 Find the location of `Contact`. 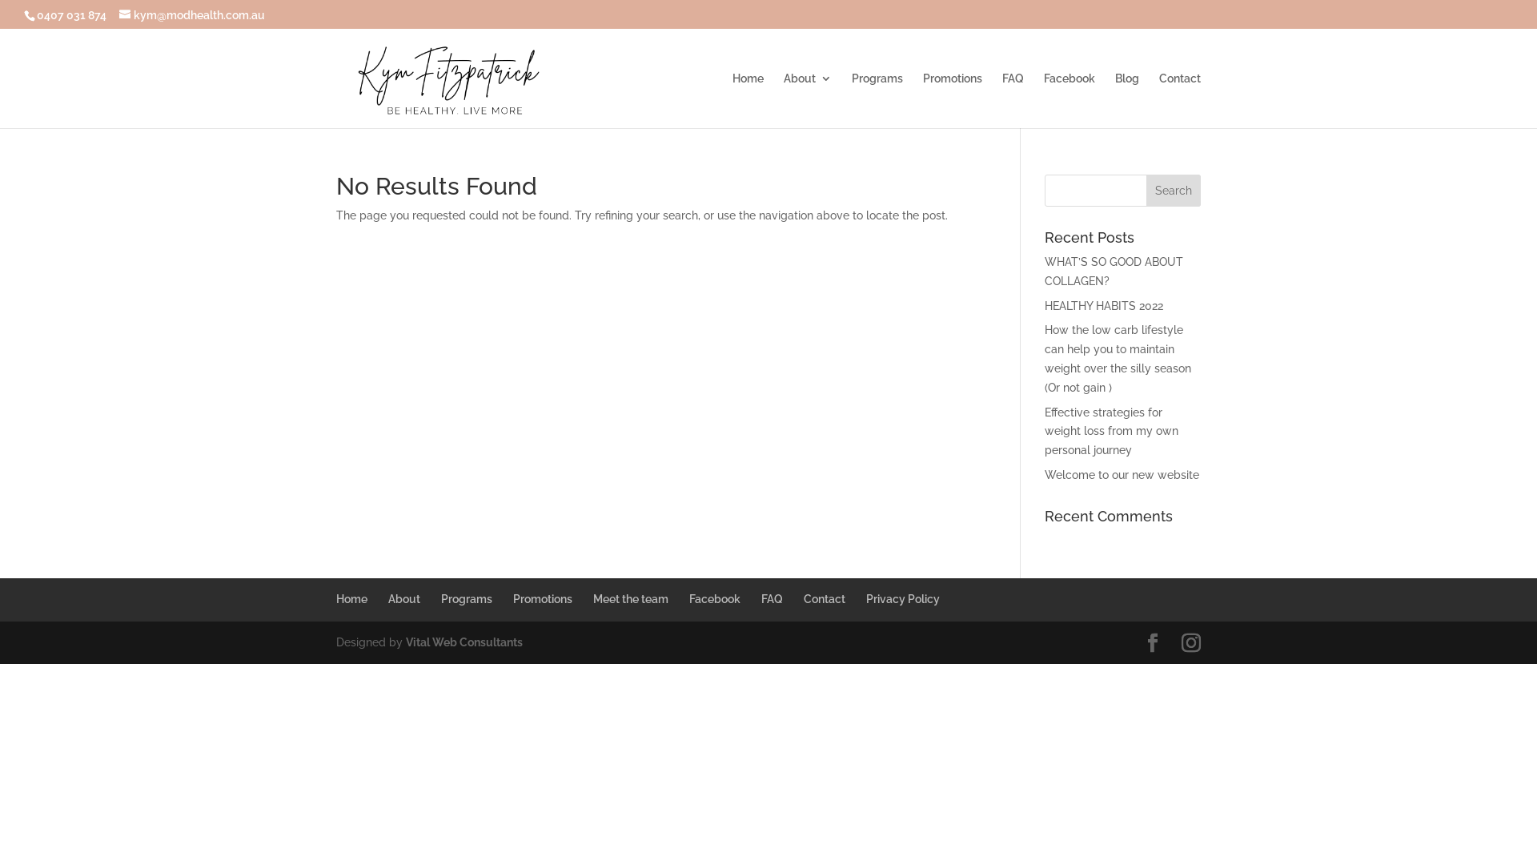

Contact is located at coordinates (1180, 101).